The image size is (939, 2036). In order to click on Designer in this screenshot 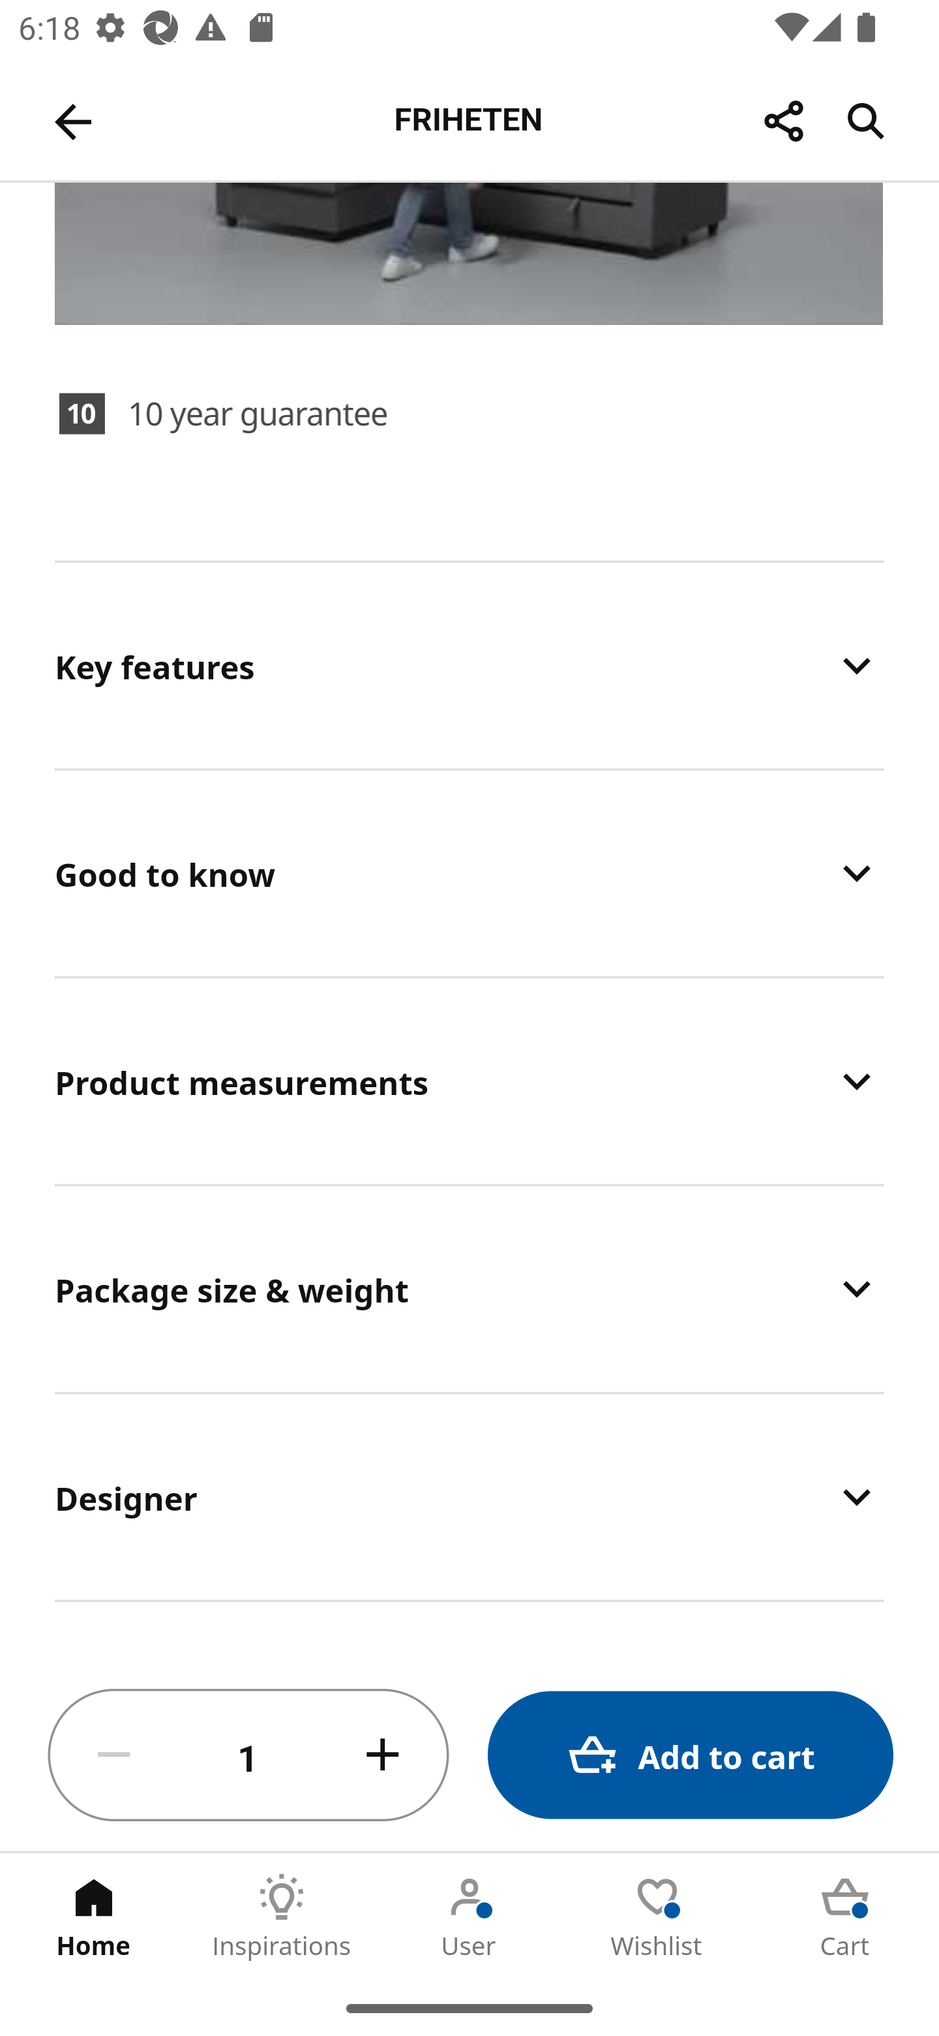, I will do `click(469, 1497)`.